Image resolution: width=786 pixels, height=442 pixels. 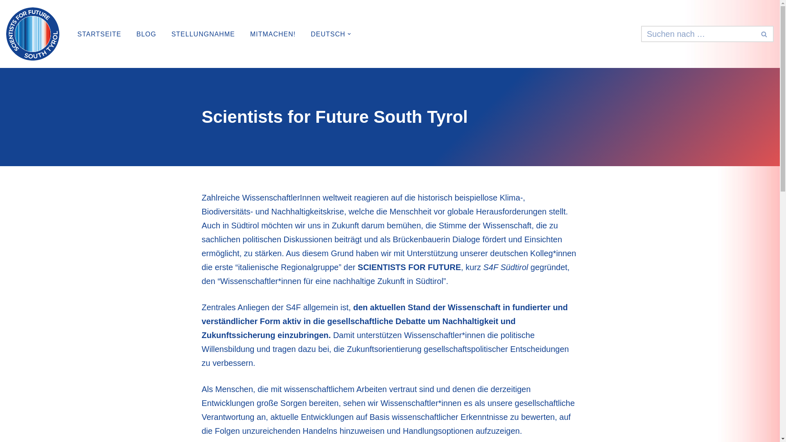 I want to click on STARTSEITE, so click(x=99, y=34).